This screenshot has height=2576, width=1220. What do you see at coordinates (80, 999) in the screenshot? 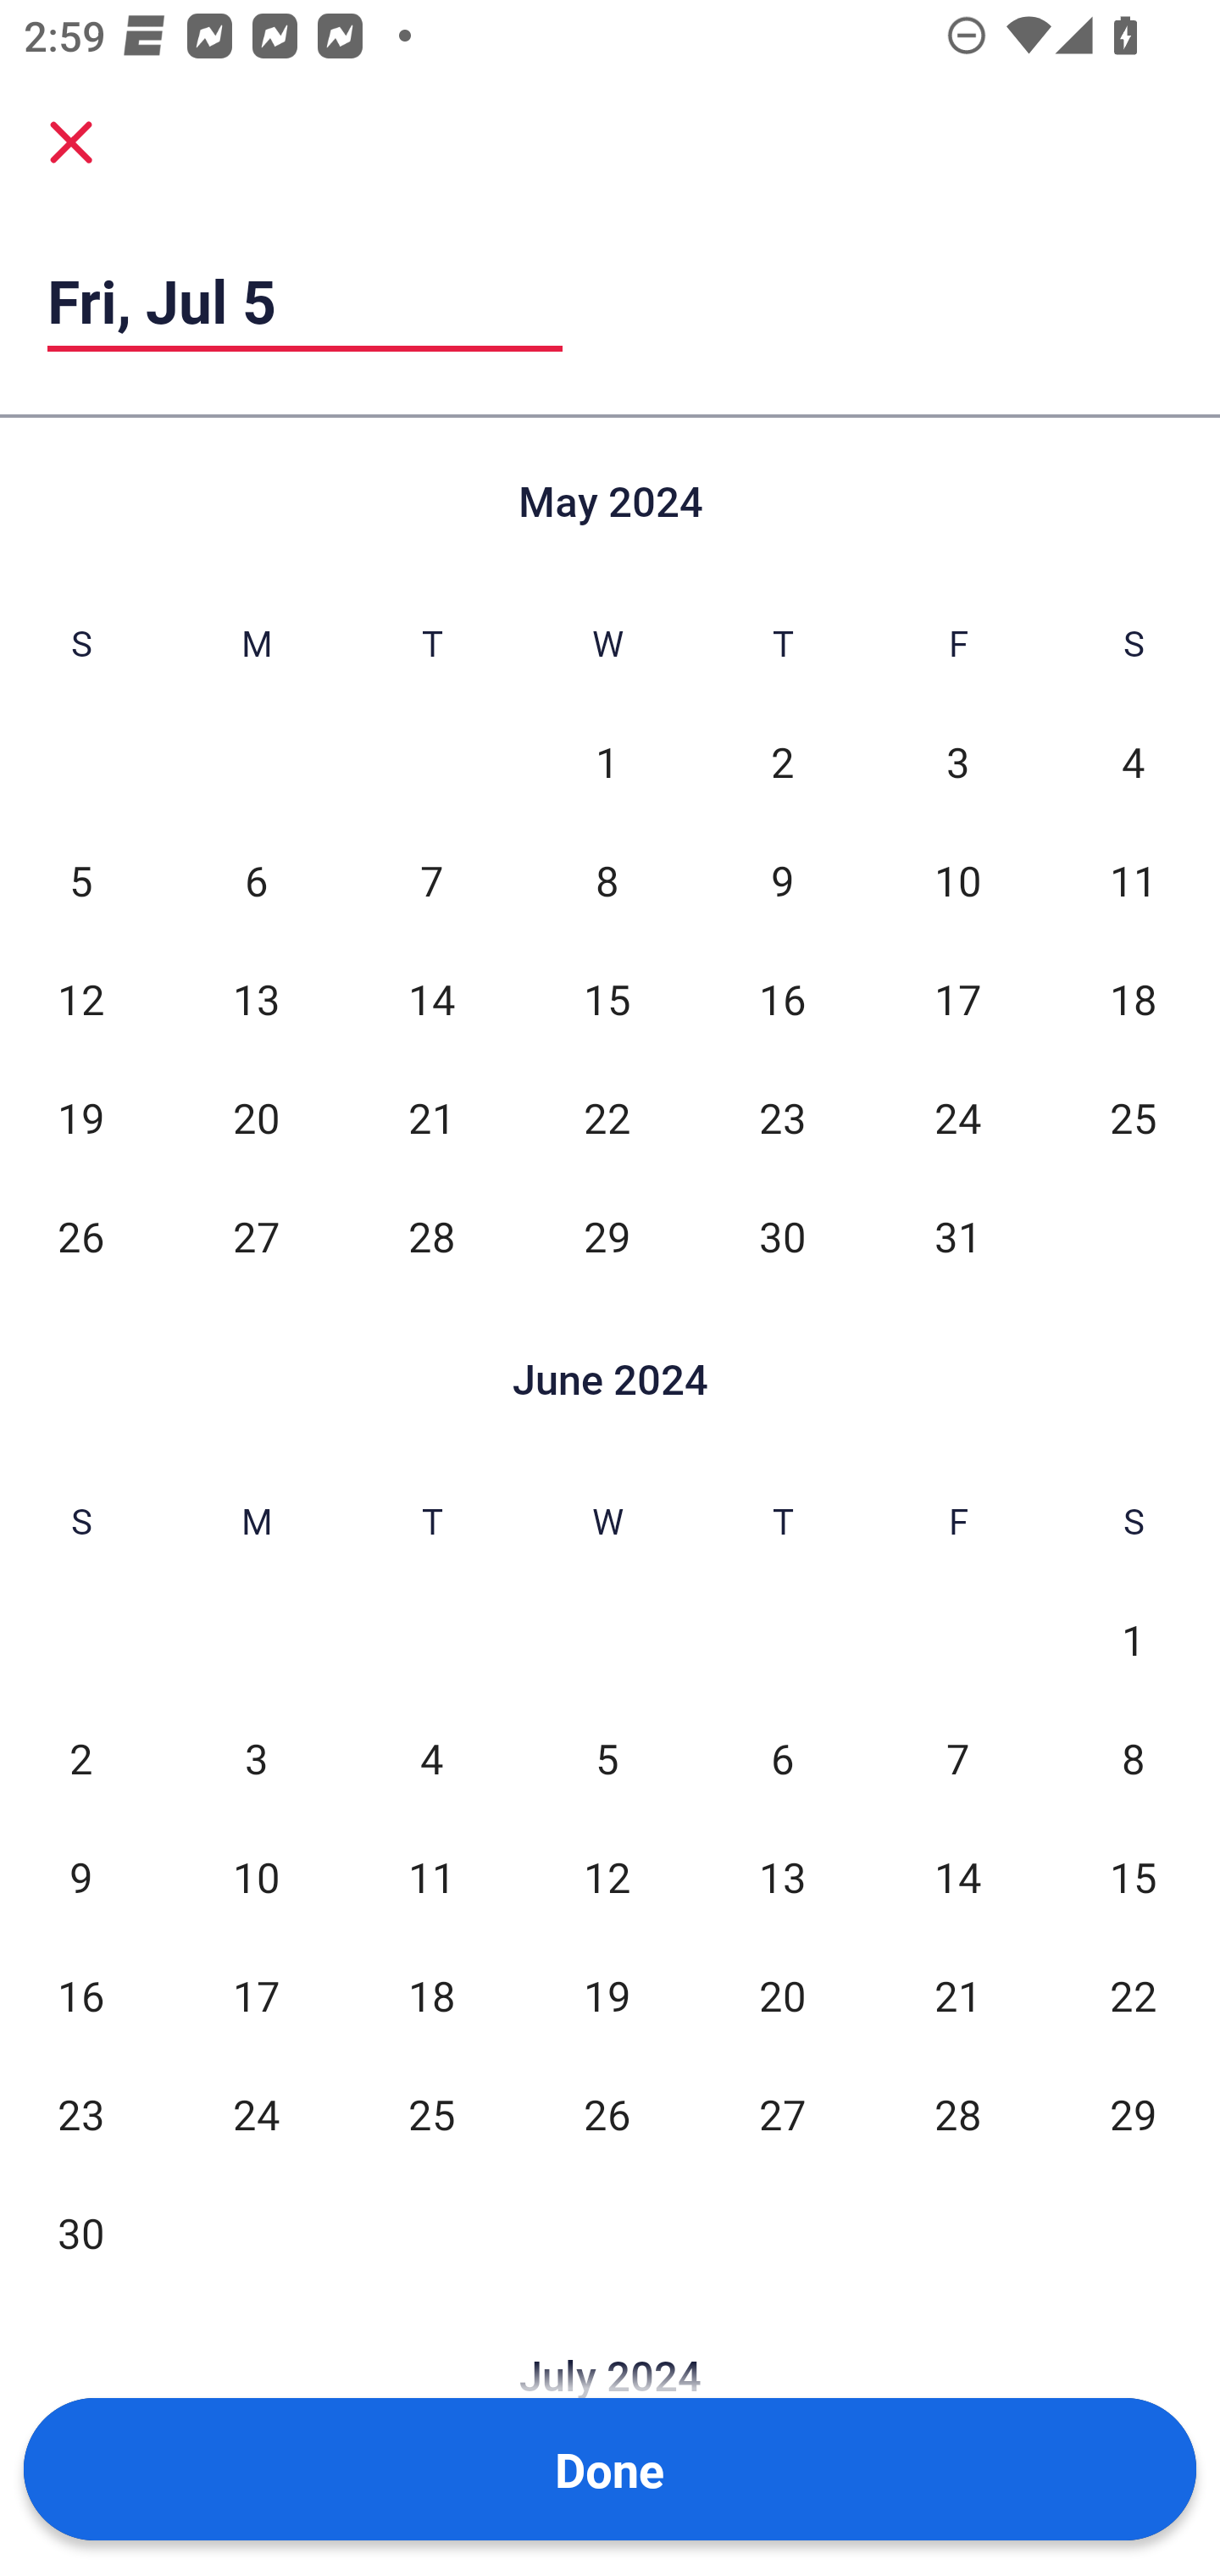
I see `12 Sun, May 12, Not Selected` at bounding box center [80, 999].